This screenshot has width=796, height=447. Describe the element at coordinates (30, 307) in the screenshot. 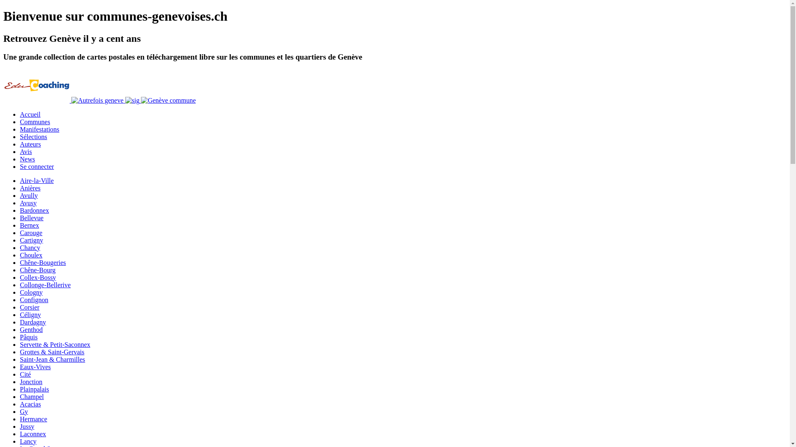

I see `Corsier` at that location.